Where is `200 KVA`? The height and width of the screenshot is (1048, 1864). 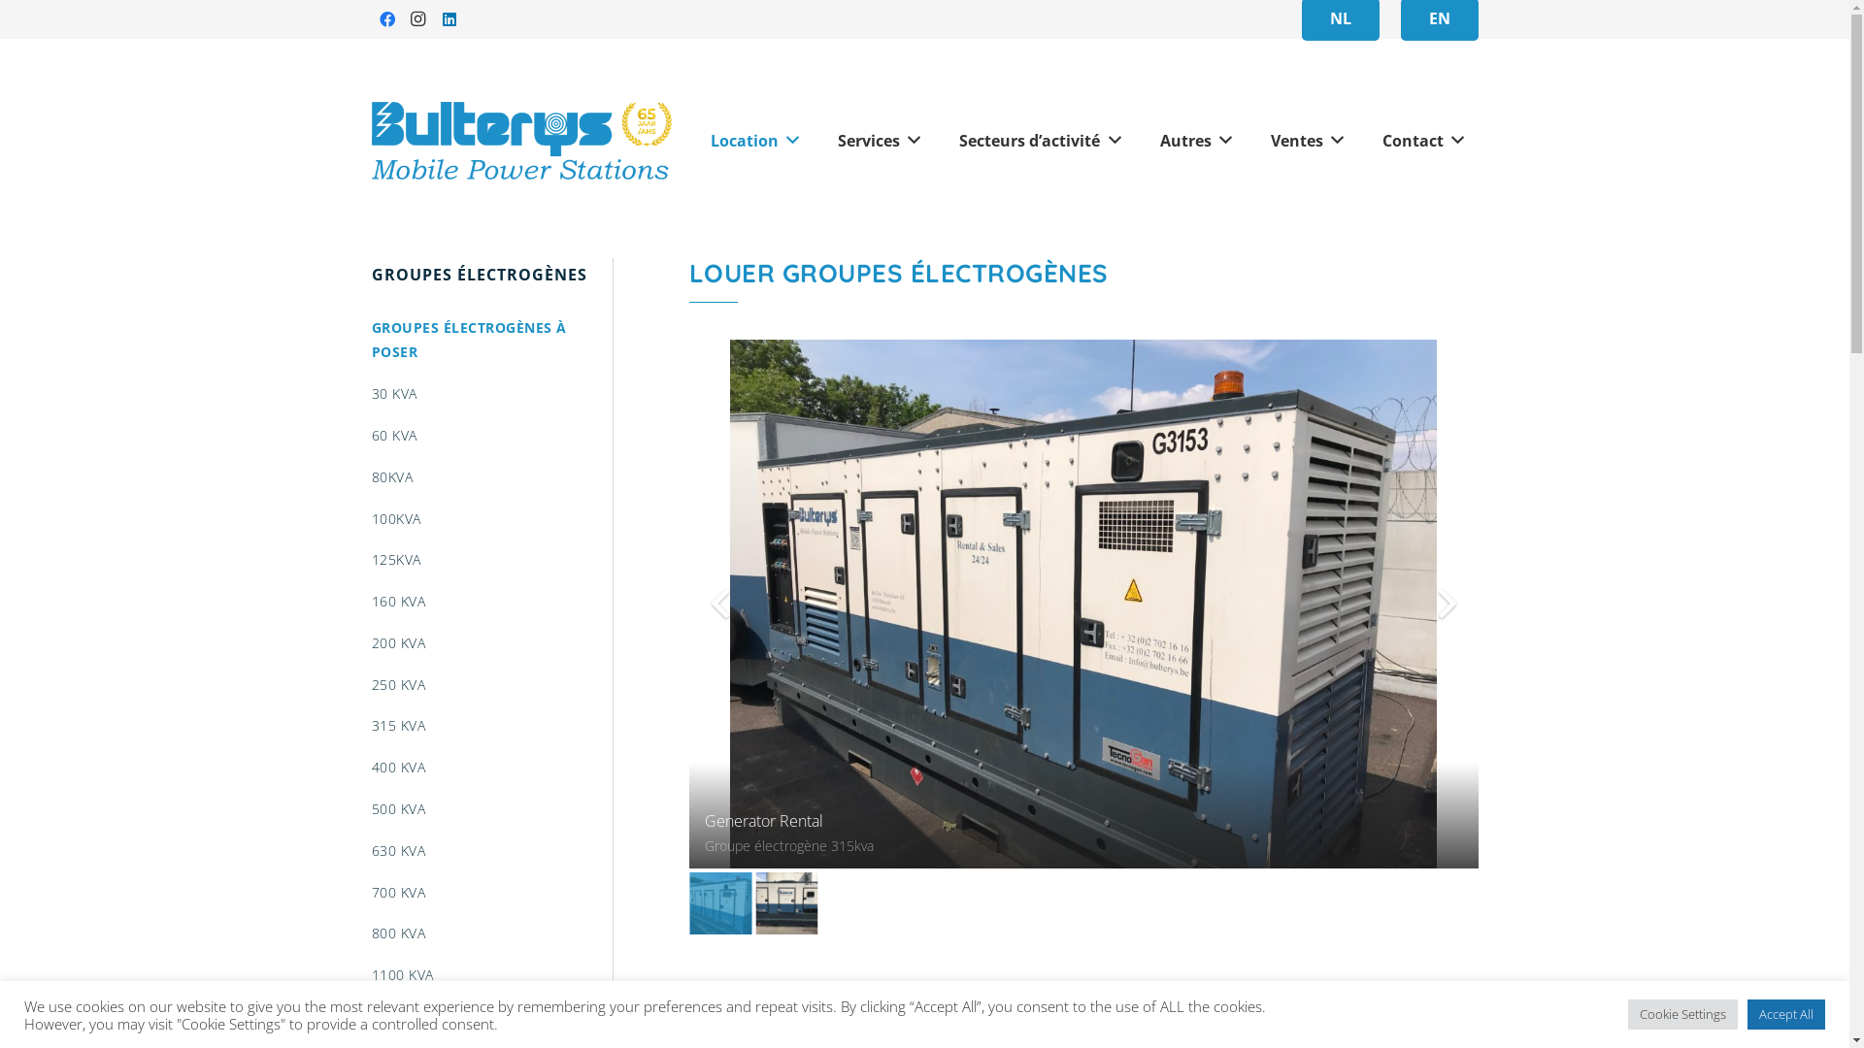
200 KVA is located at coordinates (491, 642).